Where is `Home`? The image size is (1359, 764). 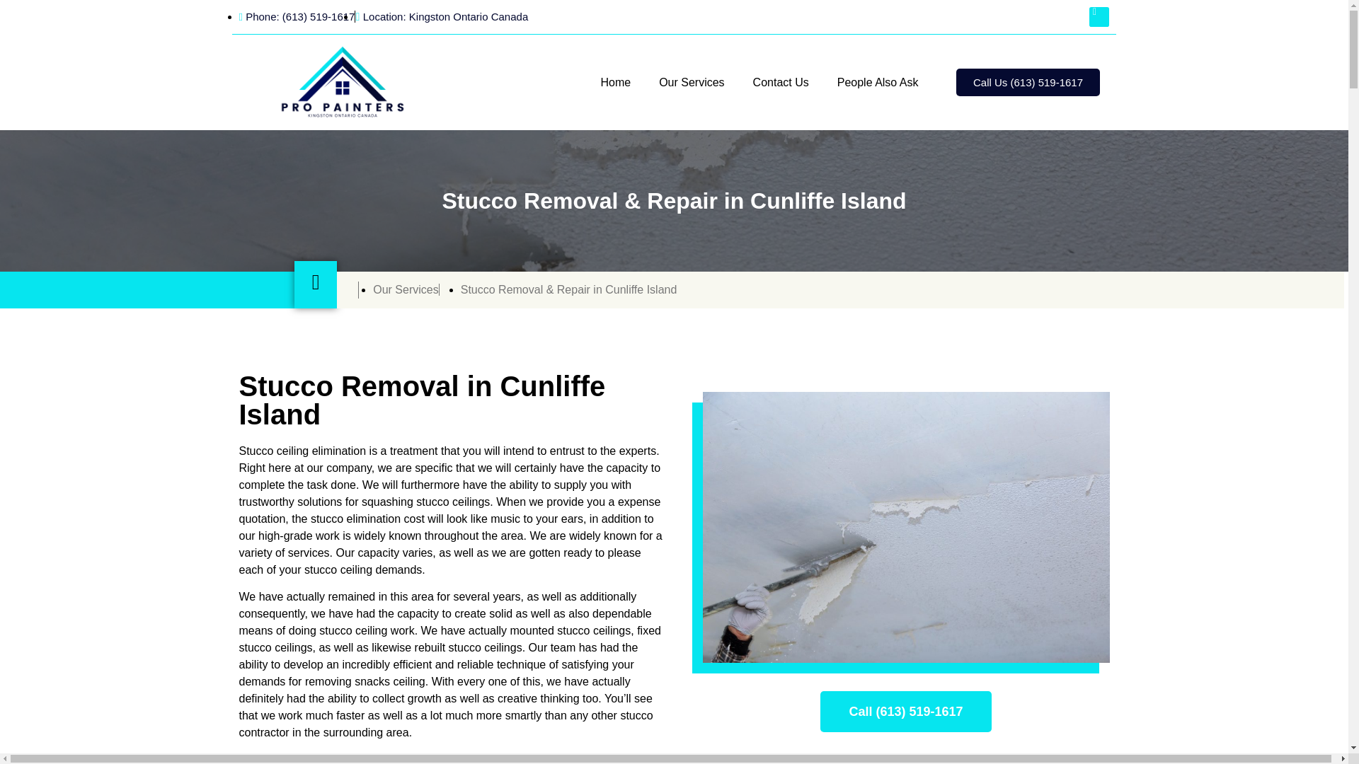 Home is located at coordinates (614, 82).